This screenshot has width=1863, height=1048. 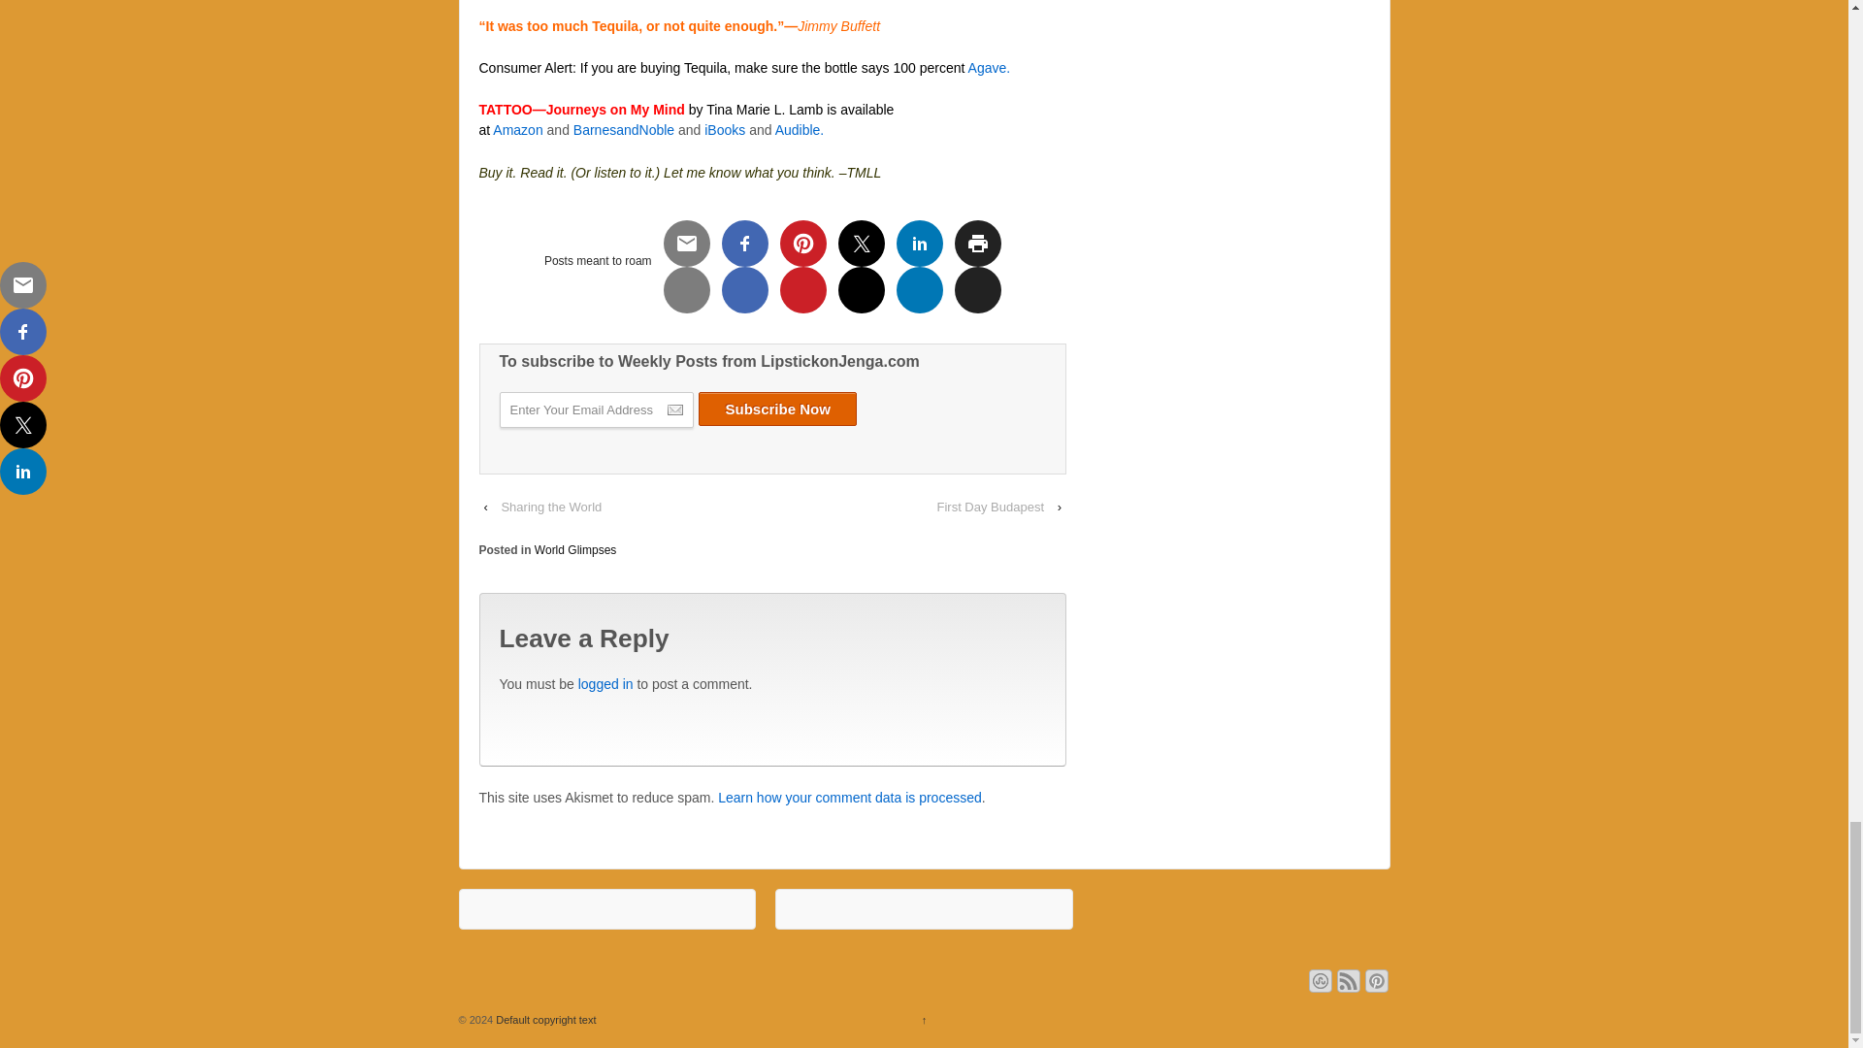 What do you see at coordinates (624, 130) in the screenshot?
I see `BarnesandNoble` at bounding box center [624, 130].